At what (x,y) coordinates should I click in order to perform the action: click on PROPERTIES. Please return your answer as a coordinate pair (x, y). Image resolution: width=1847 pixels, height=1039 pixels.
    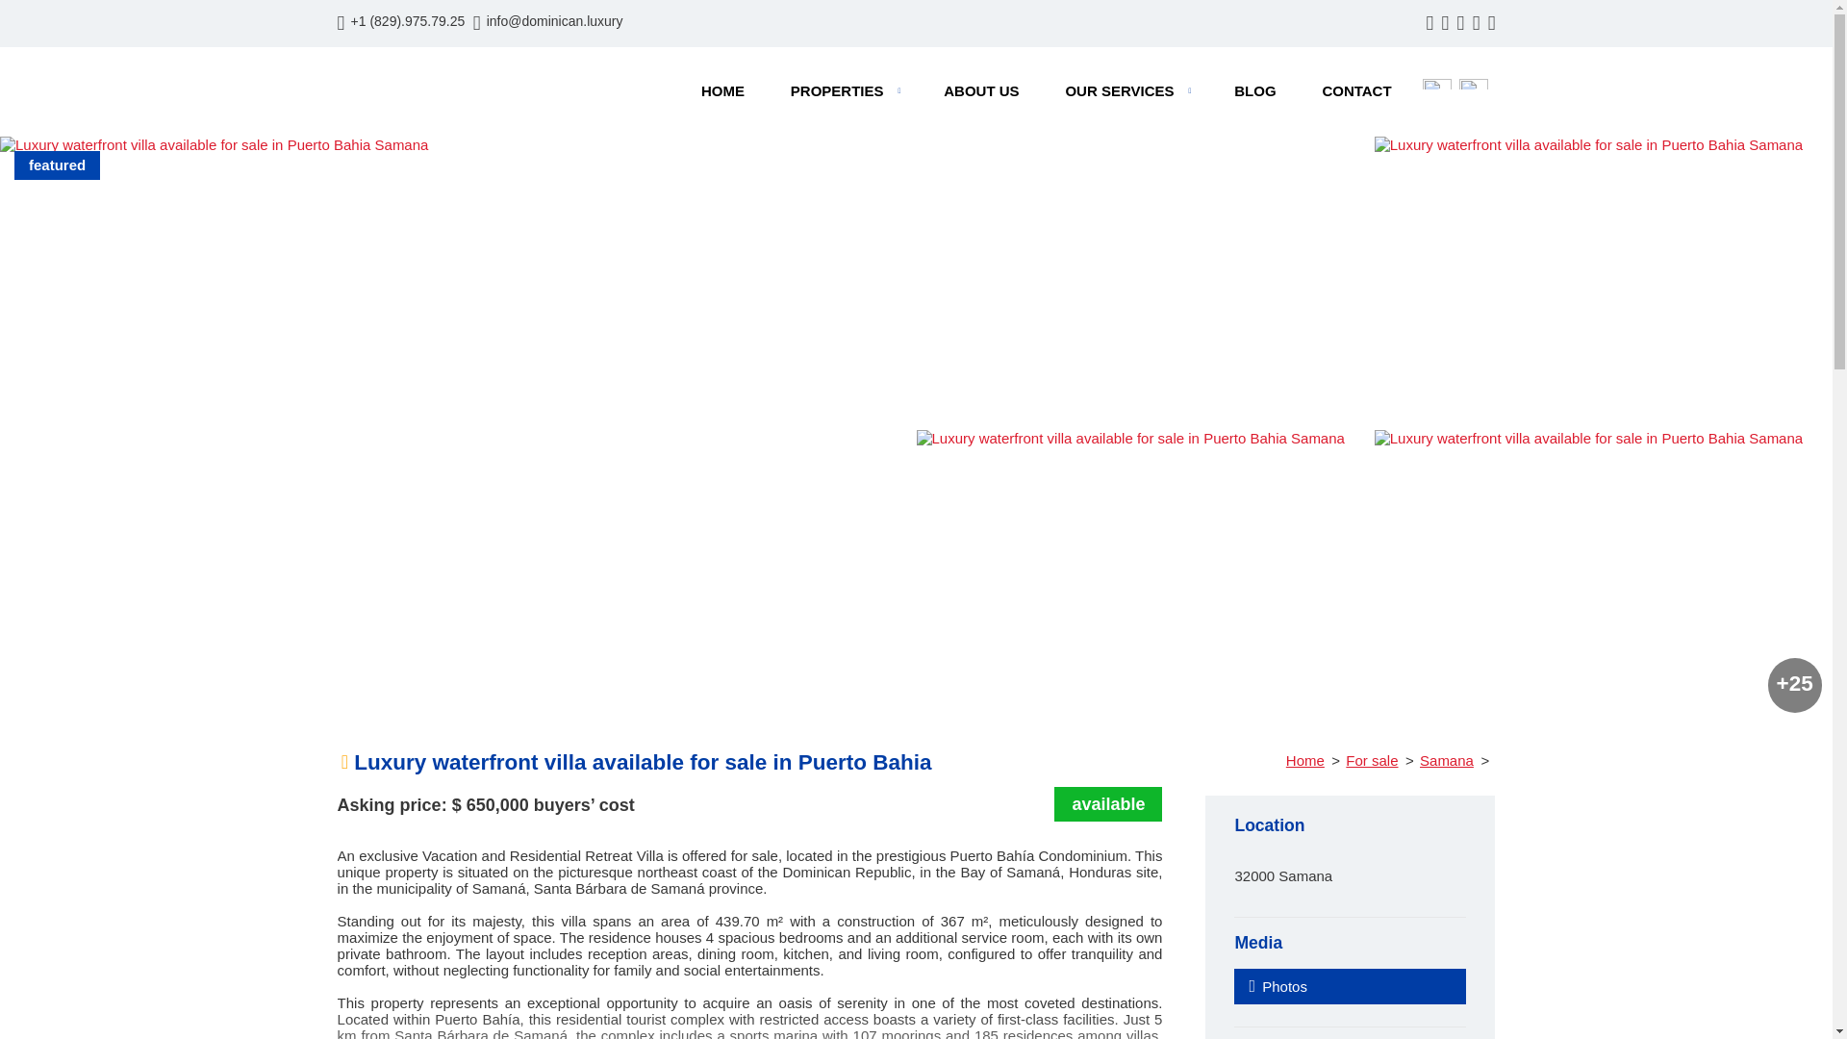
    Looking at the image, I should click on (844, 90).